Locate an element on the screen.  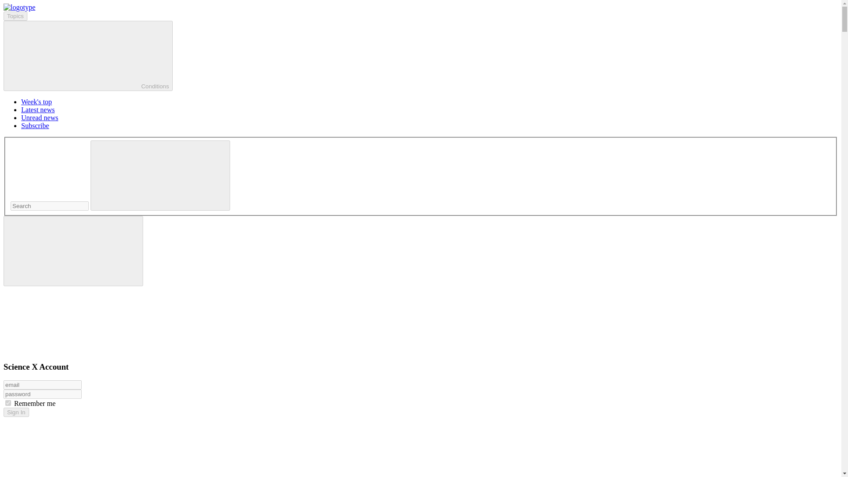
Unread news is located at coordinates (40, 117).